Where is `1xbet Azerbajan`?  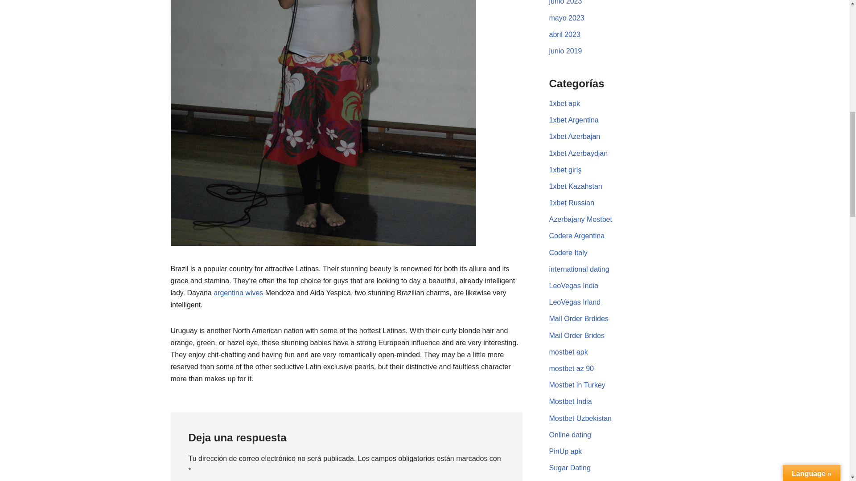
1xbet Azerbajan is located at coordinates (575, 136).